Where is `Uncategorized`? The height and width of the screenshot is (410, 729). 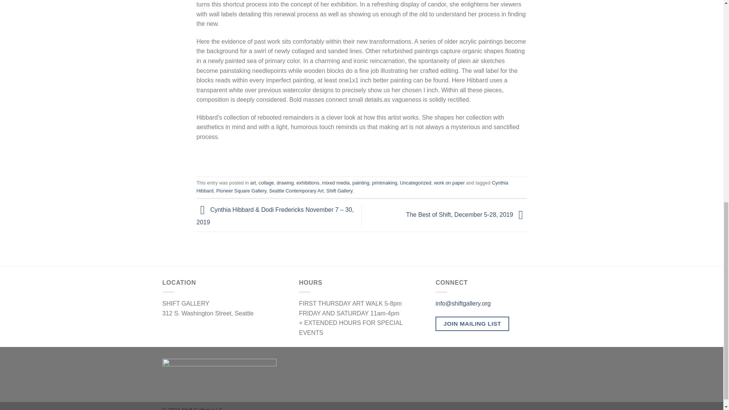
Uncategorized is located at coordinates (415, 183).